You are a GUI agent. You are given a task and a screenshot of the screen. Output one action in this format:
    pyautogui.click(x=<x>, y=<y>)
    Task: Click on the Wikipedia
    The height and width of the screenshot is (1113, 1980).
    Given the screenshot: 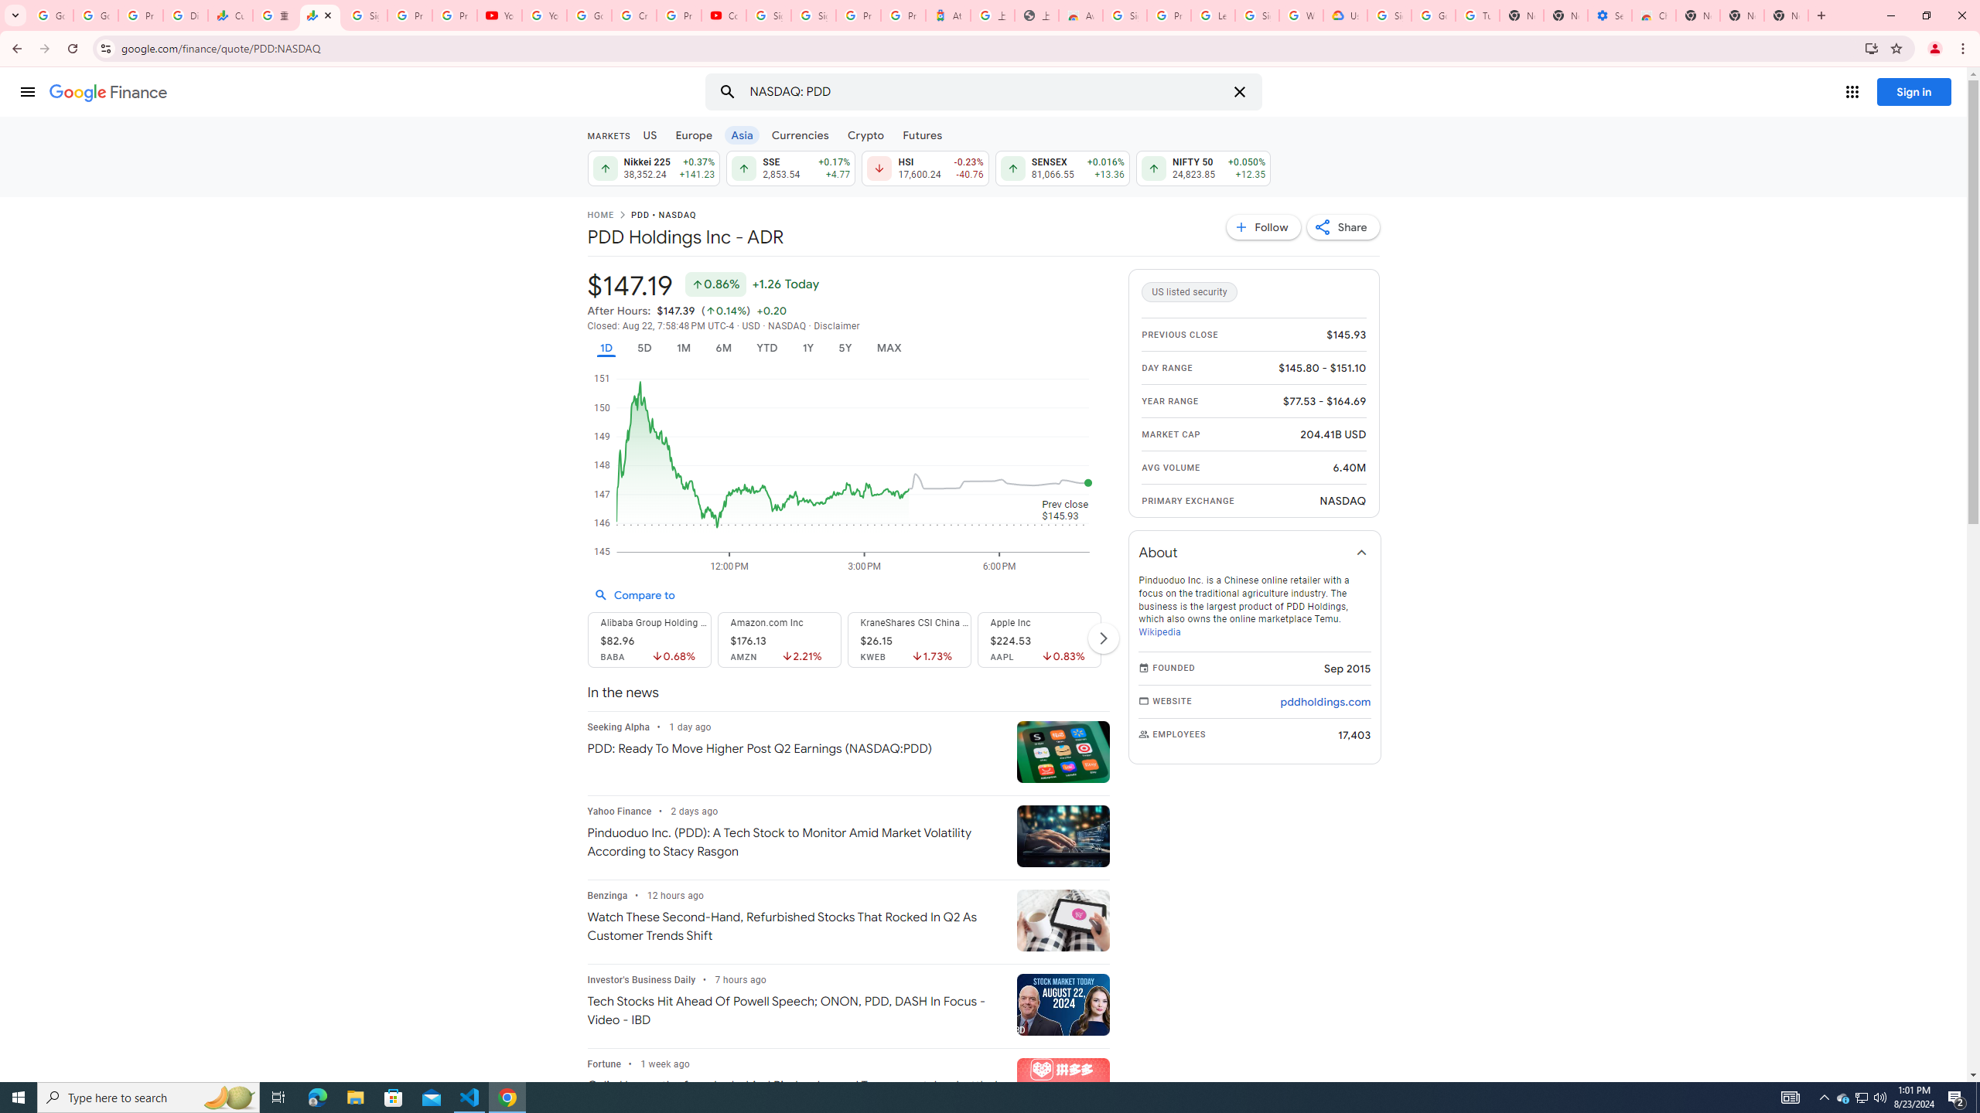 What is the action you would take?
    pyautogui.click(x=1159, y=632)
    